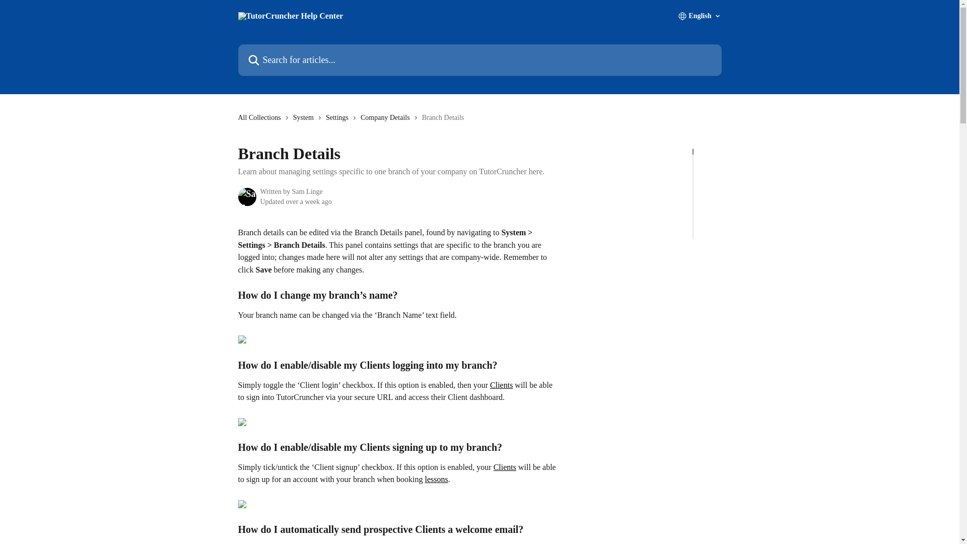 The image size is (967, 544). What do you see at coordinates (387, 118) in the screenshot?
I see `Company Details` at bounding box center [387, 118].